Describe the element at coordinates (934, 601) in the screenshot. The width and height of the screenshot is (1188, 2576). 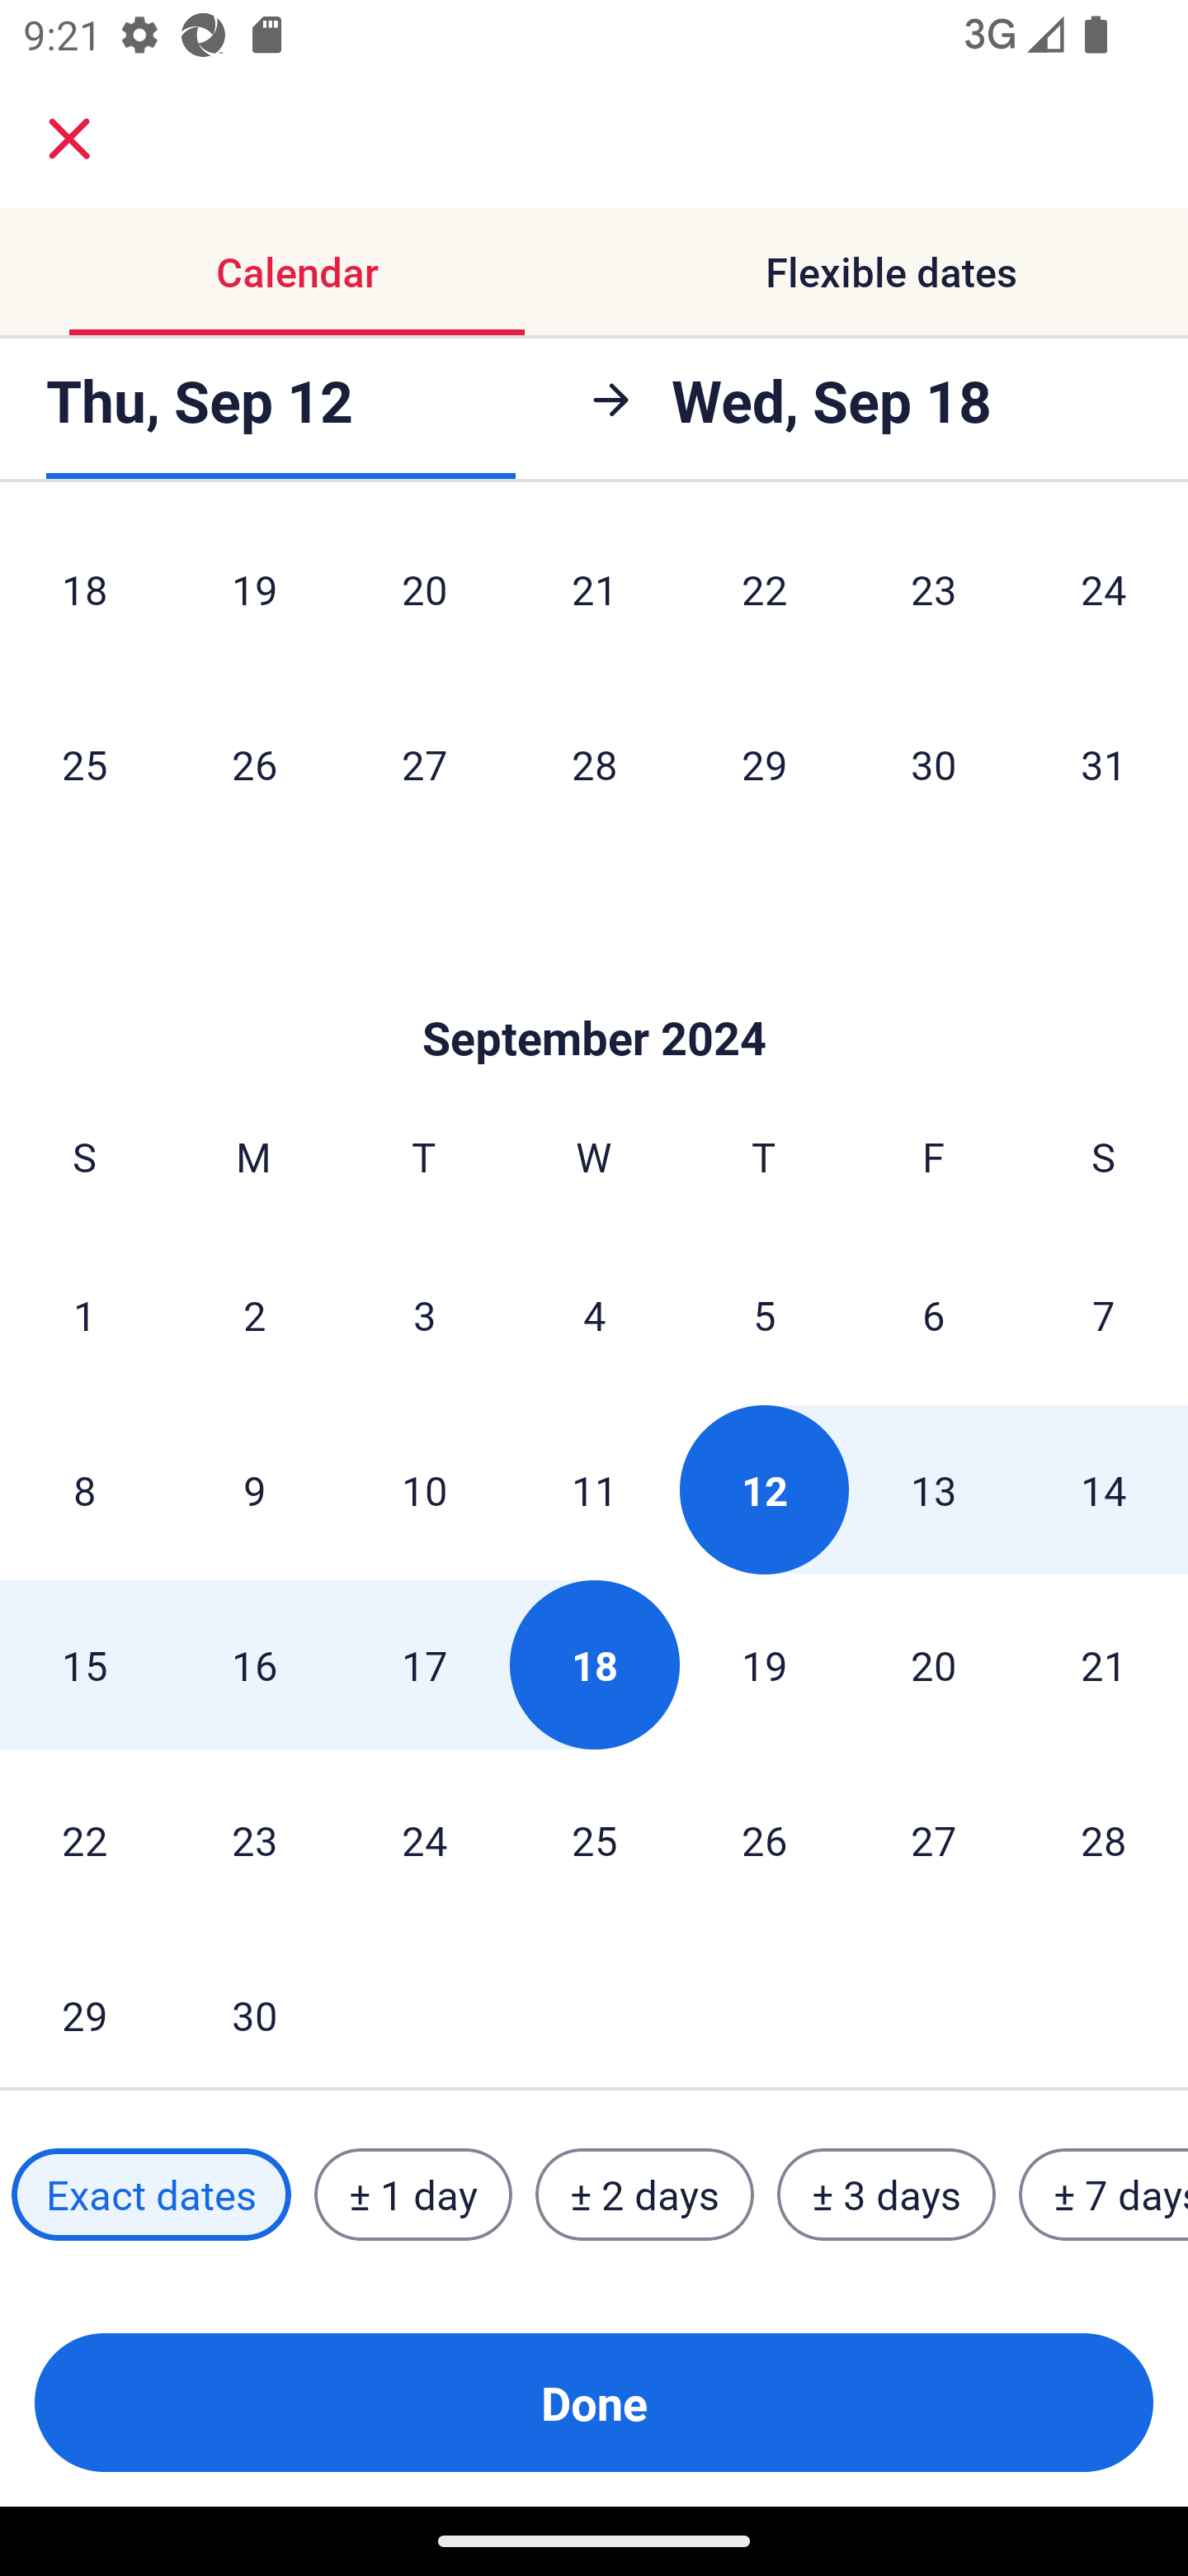
I see `23 Friday, August 23, 2024` at that location.